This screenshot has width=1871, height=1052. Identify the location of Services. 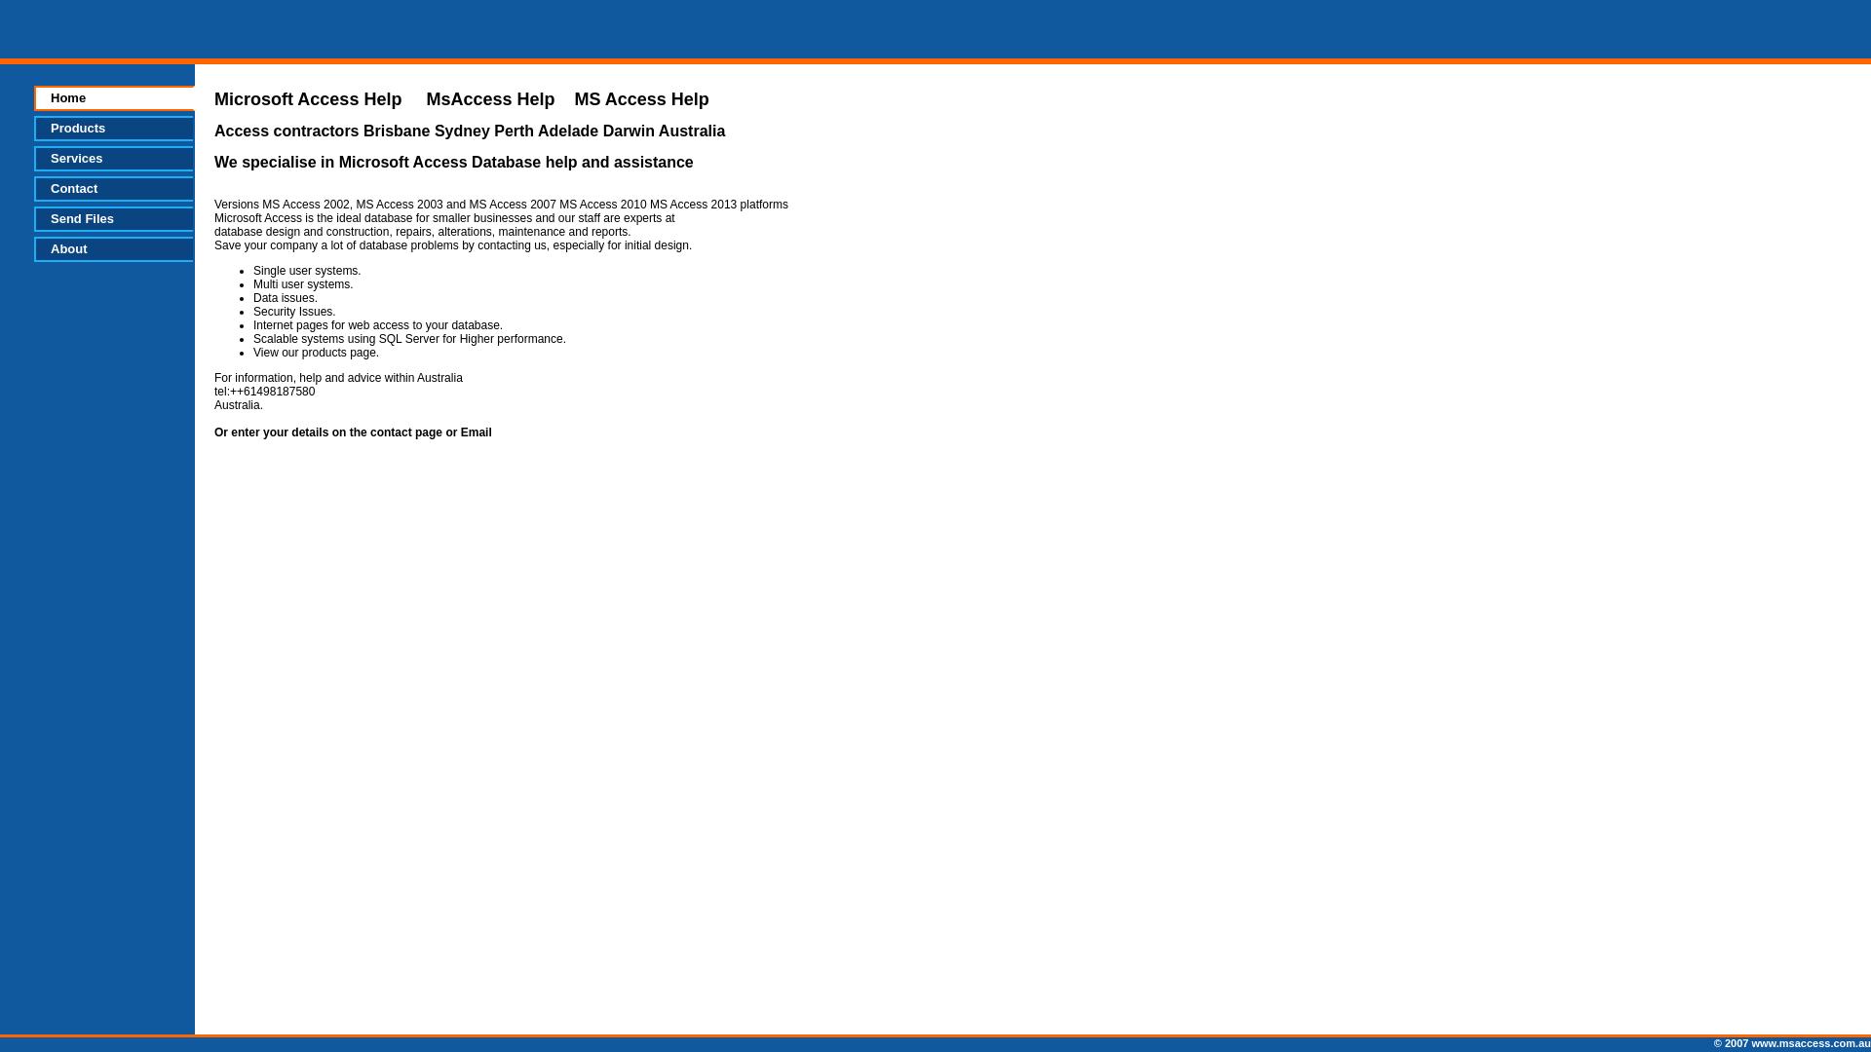
(113, 159).